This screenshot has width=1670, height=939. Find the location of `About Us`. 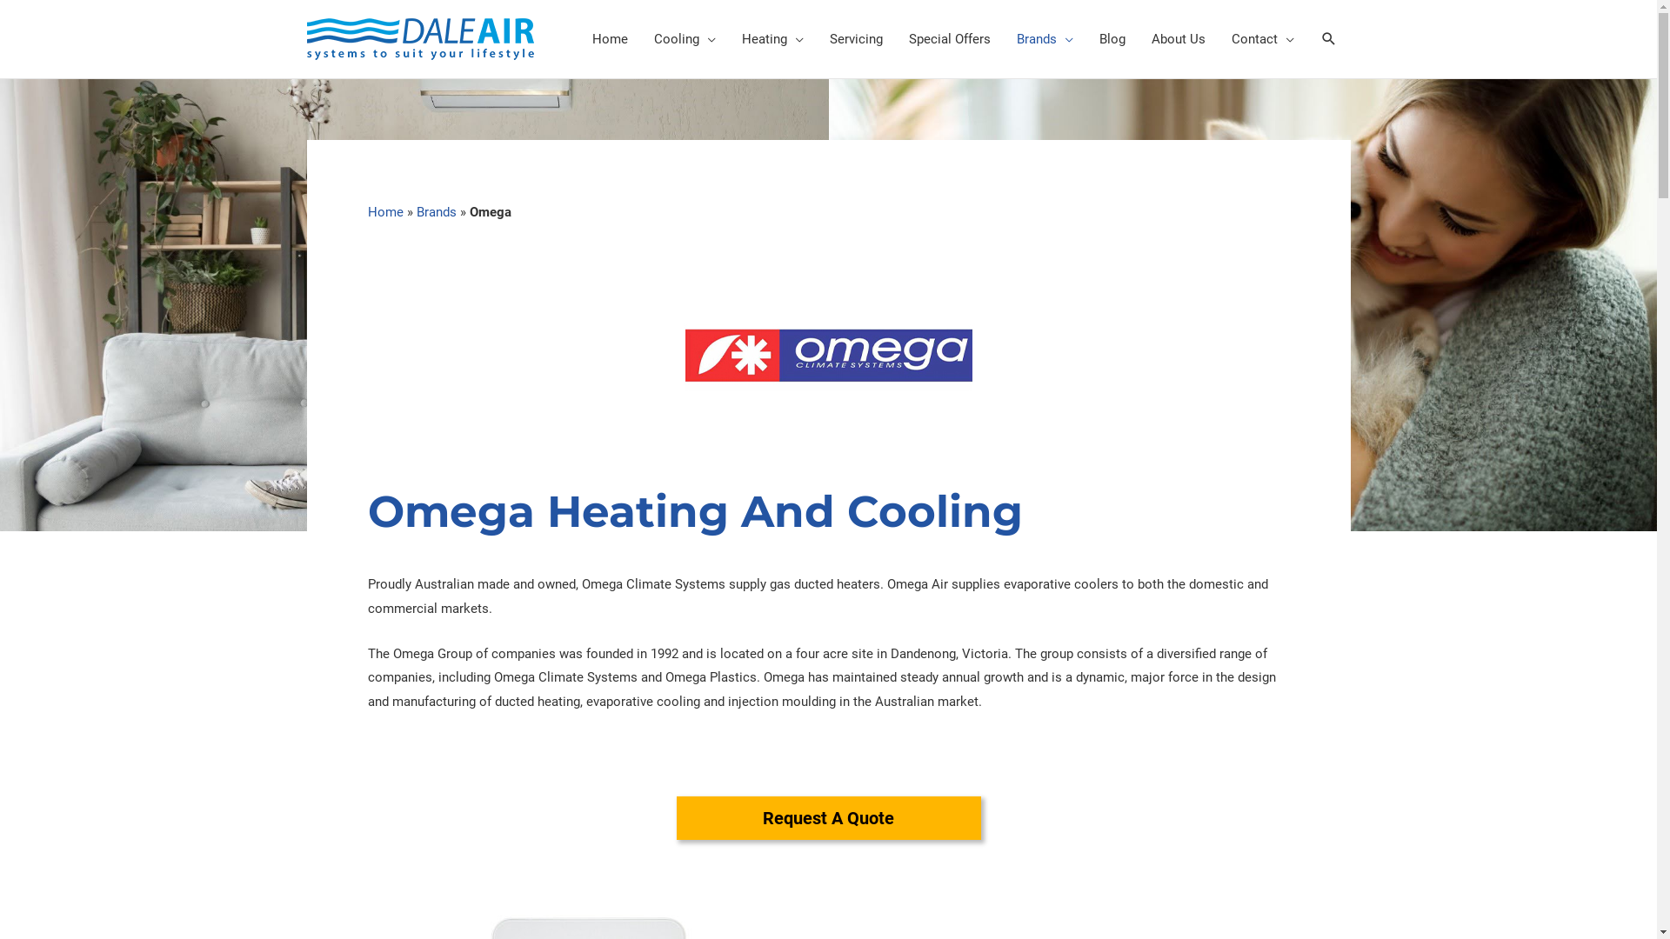

About Us is located at coordinates (1178, 39).